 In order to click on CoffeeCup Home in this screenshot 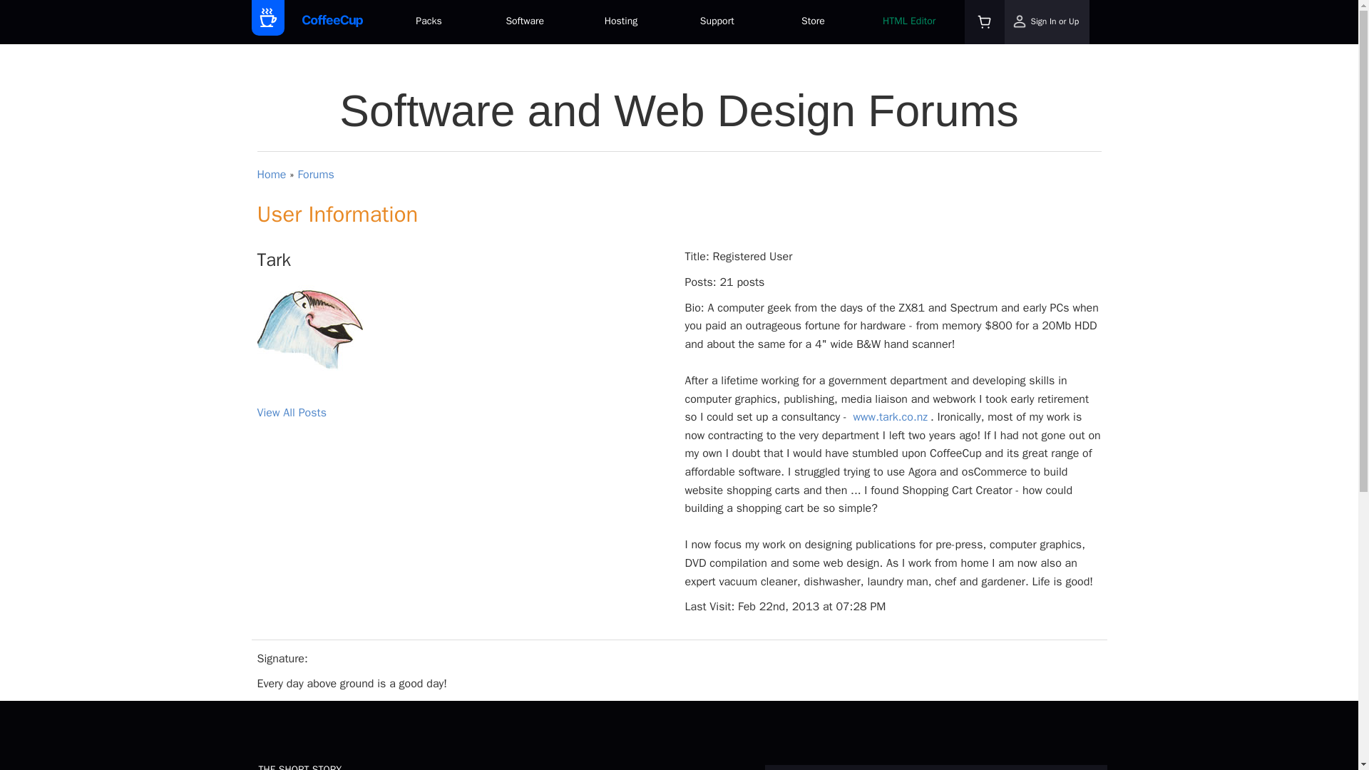, I will do `click(332, 21)`.